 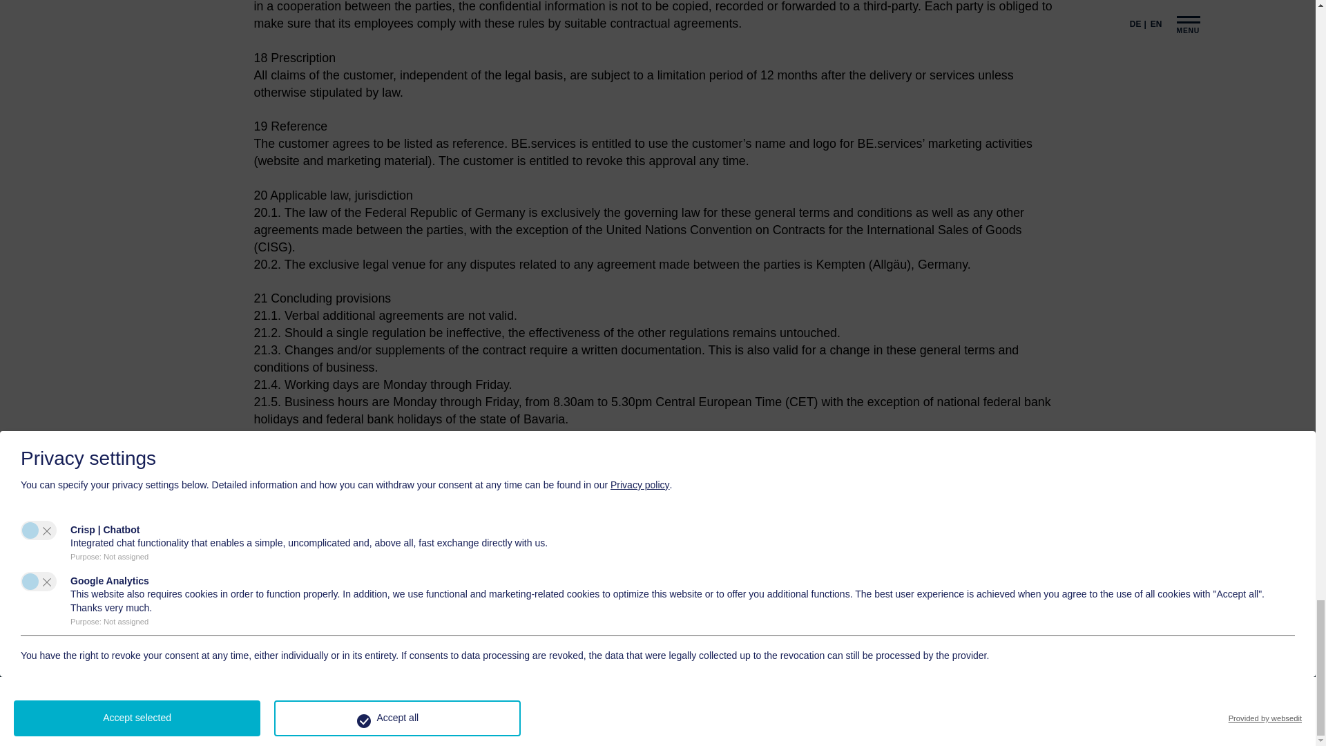 I want to click on Imprint, so click(x=659, y=729).